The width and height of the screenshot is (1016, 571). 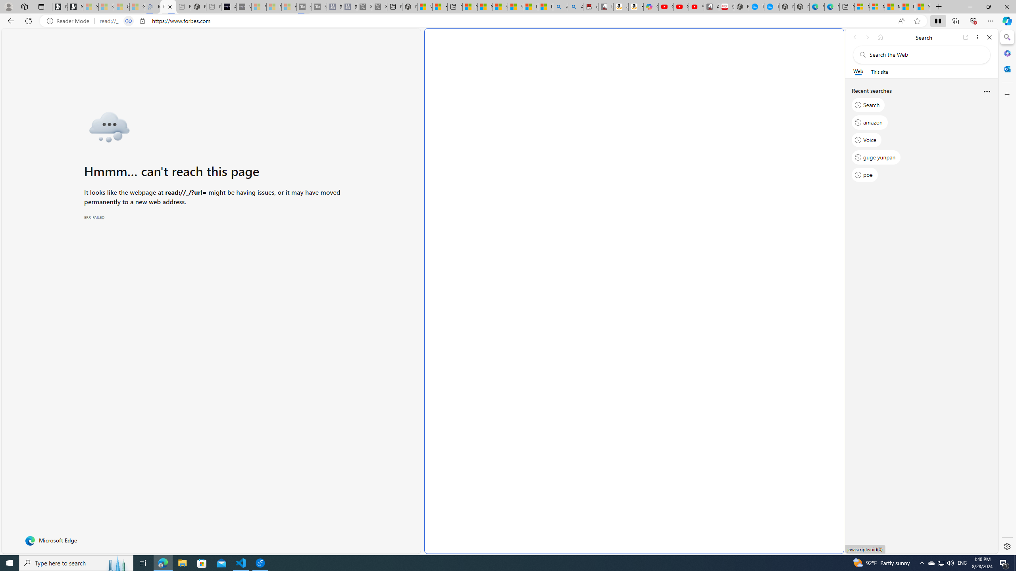 I want to click on X - Sleeping, so click(x=379, y=7).